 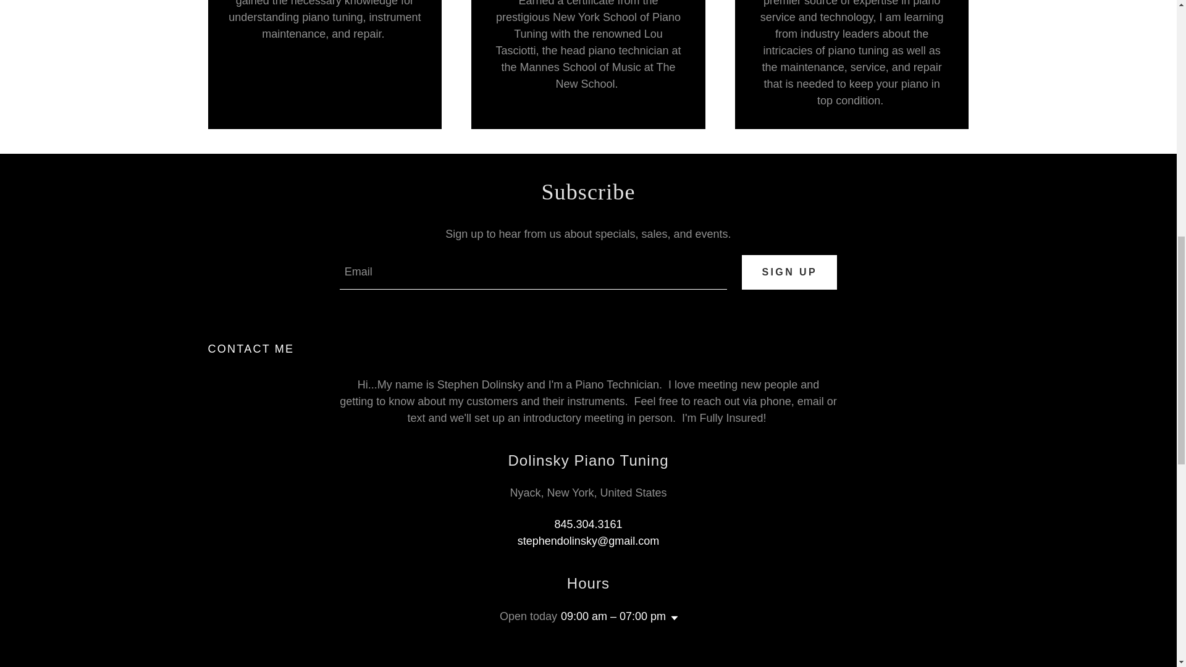 I want to click on ACCEPT, so click(x=1038, y=264).